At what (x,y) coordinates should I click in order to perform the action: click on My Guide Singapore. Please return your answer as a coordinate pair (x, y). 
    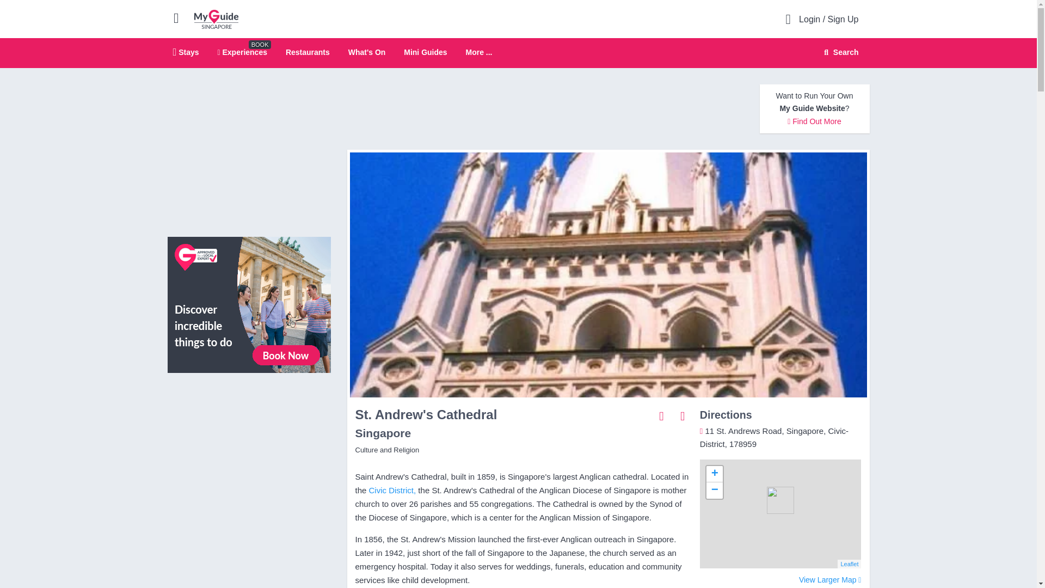
    Looking at the image, I should click on (216, 19).